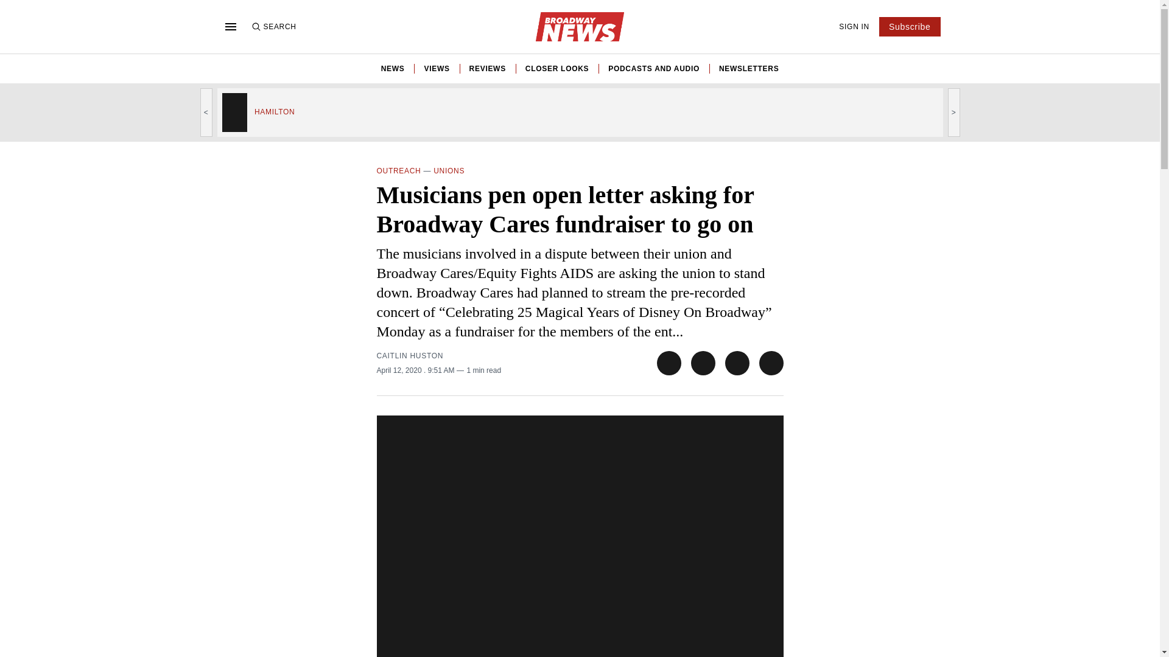  What do you see at coordinates (273, 26) in the screenshot?
I see `SEARCH` at bounding box center [273, 26].